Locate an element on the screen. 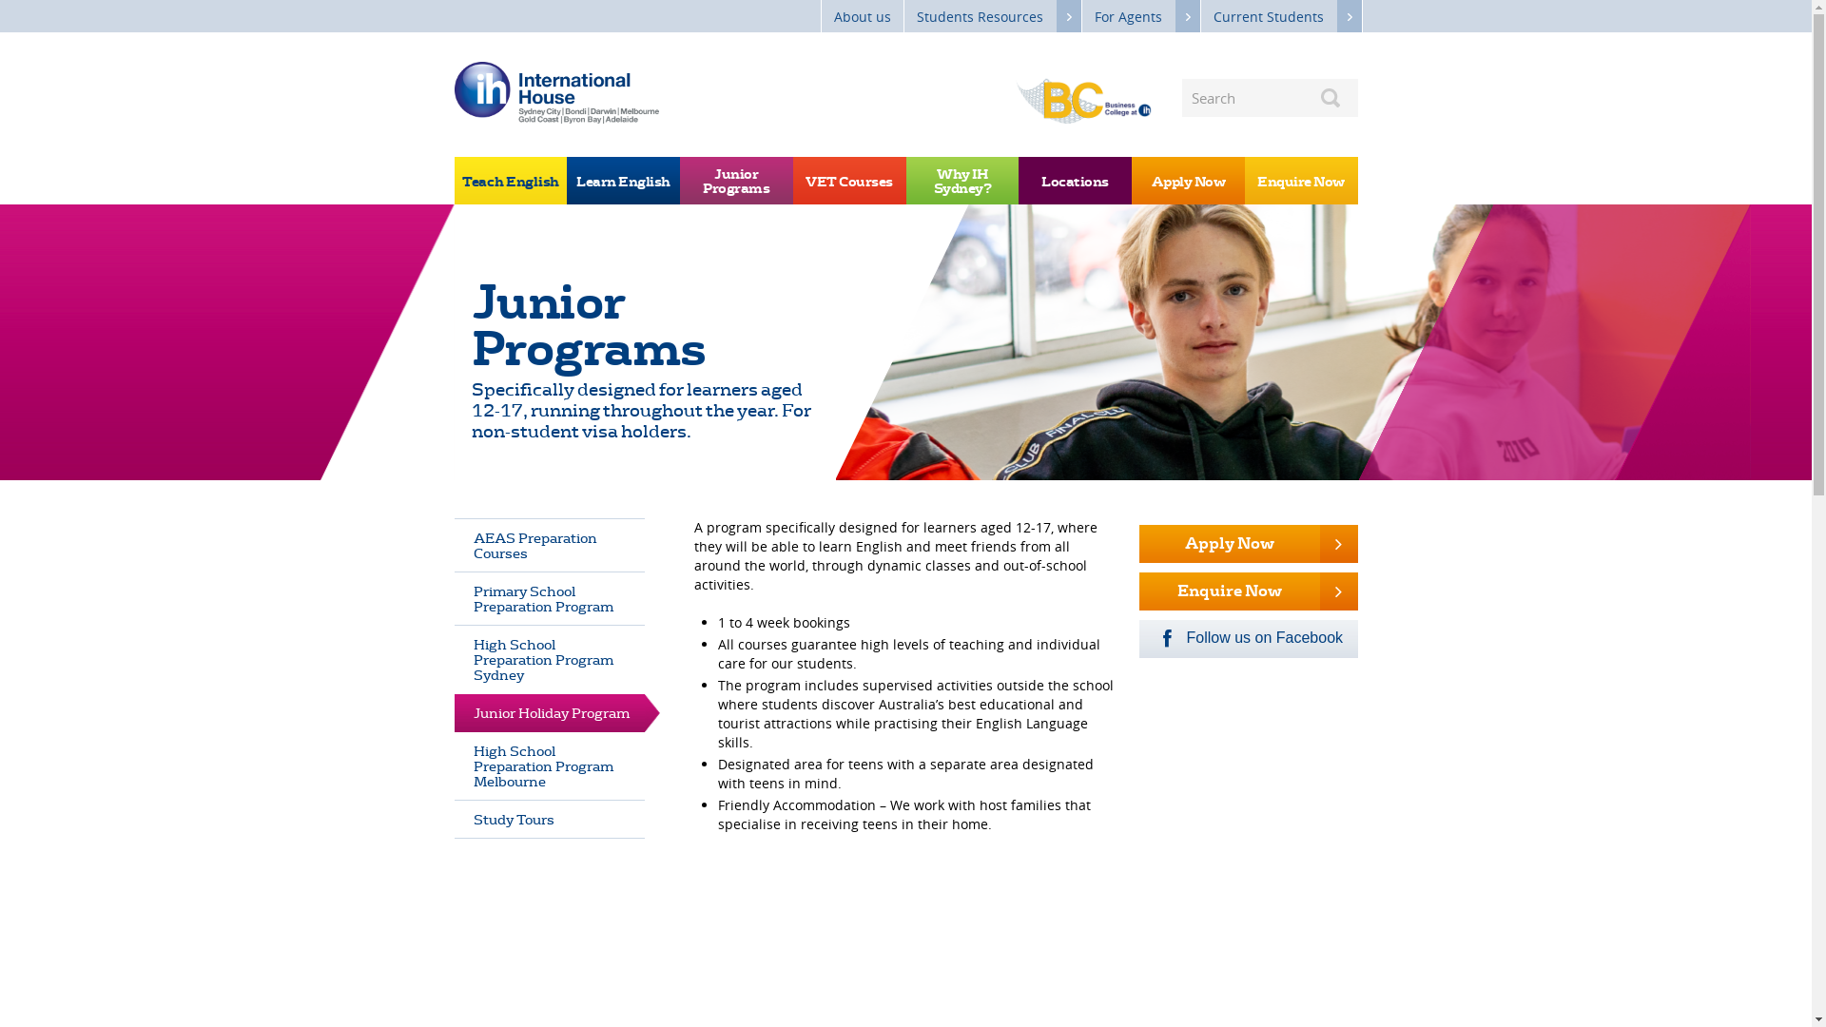 This screenshot has height=1027, width=1826. High School Preparation Program Sydney is located at coordinates (550, 660).